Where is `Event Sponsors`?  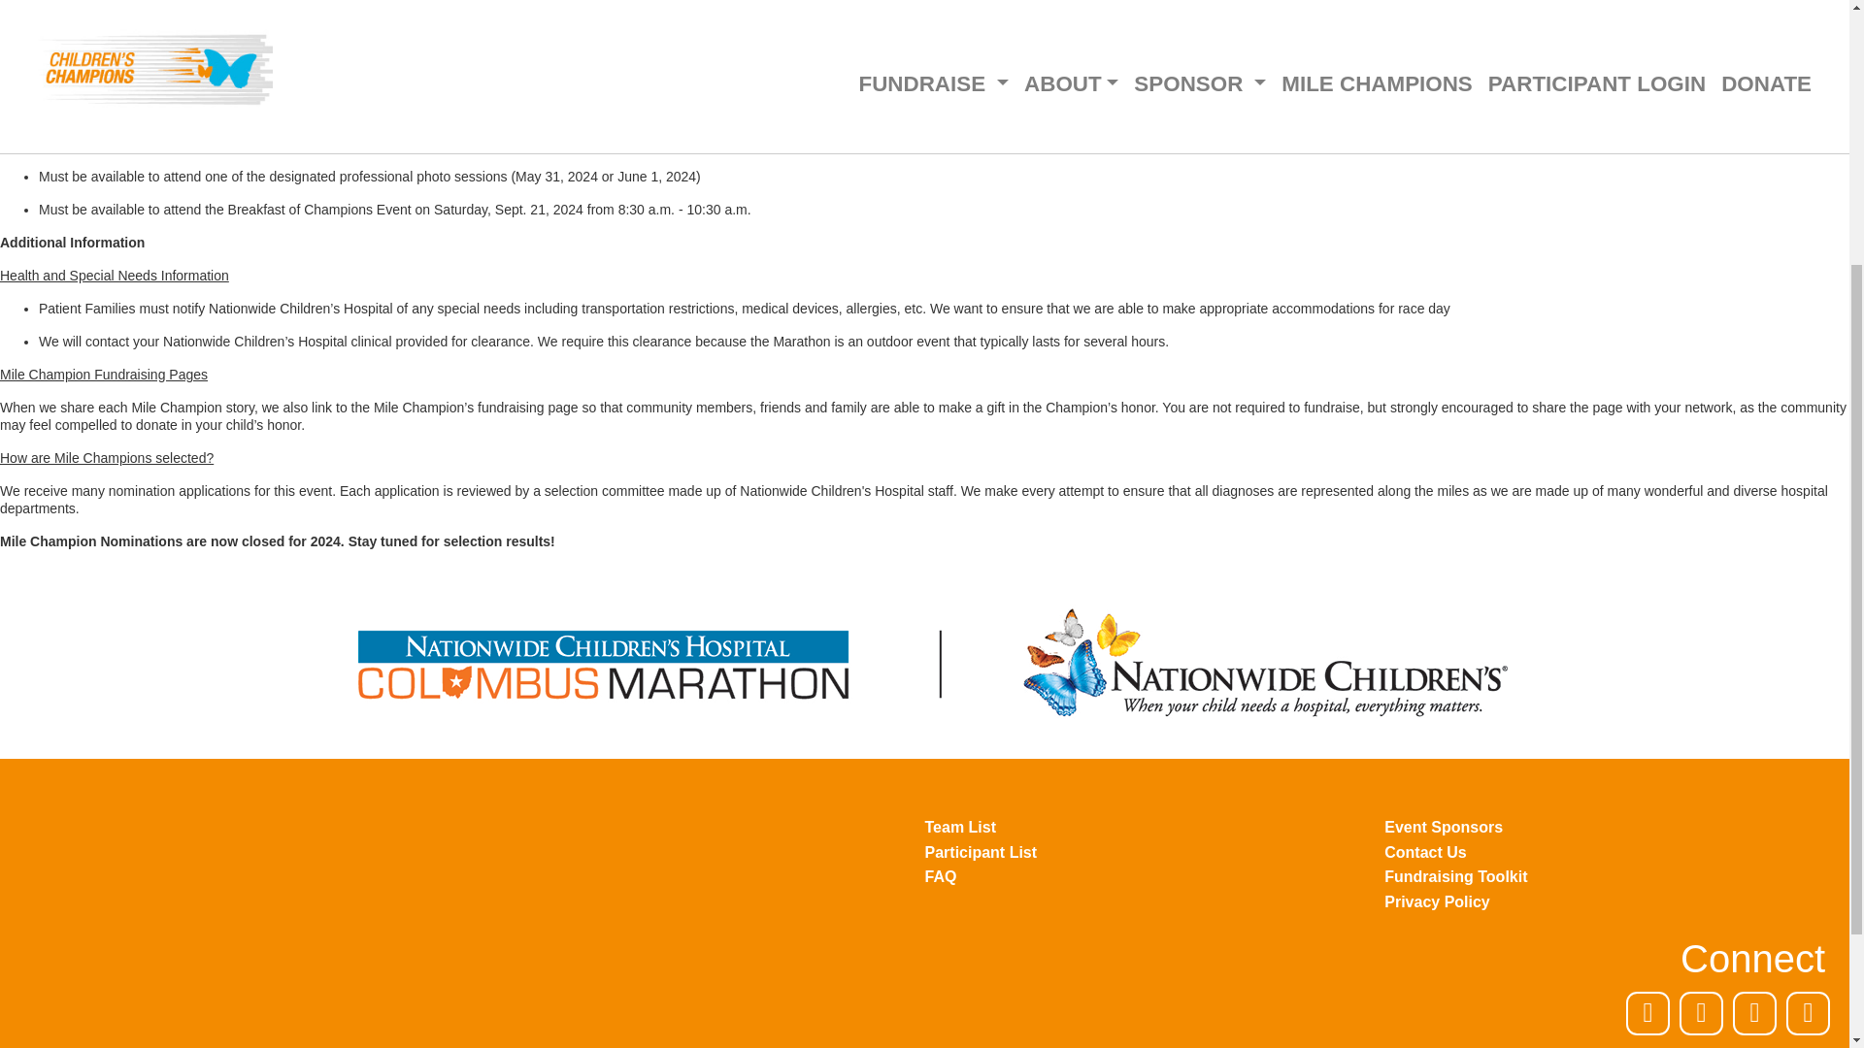 Event Sponsors is located at coordinates (1614, 828).